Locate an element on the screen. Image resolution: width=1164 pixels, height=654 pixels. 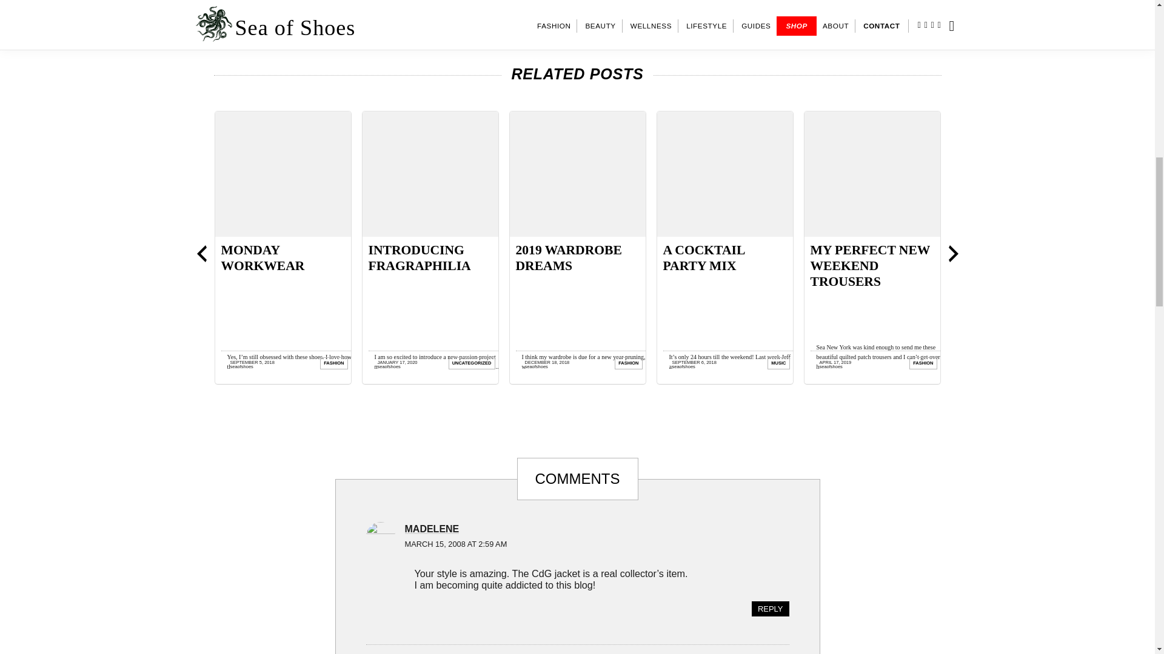
Click to share on Pinterest is located at coordinates (840, 15).